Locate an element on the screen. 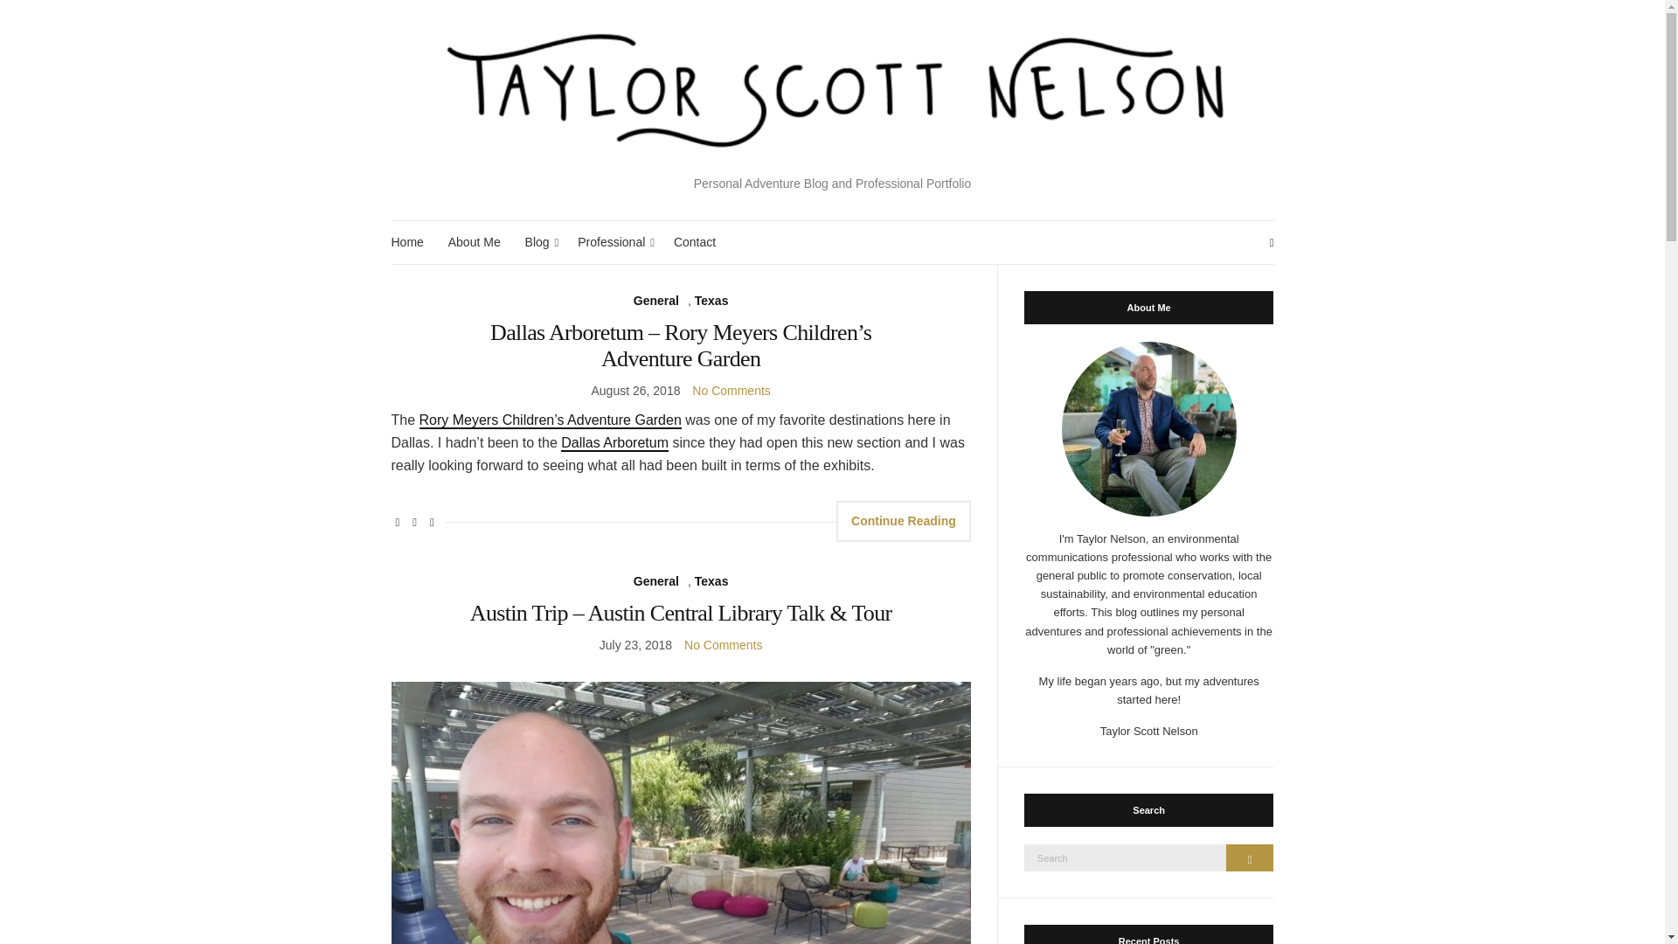 The height and width of the screenshot is (944, 1678). Texas is located at coordinates (711, 301).